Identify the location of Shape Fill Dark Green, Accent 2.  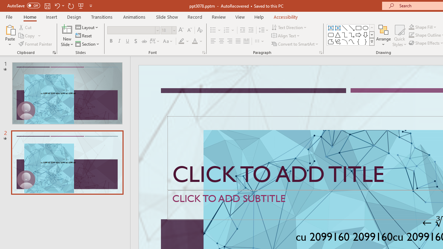
(411, 27).